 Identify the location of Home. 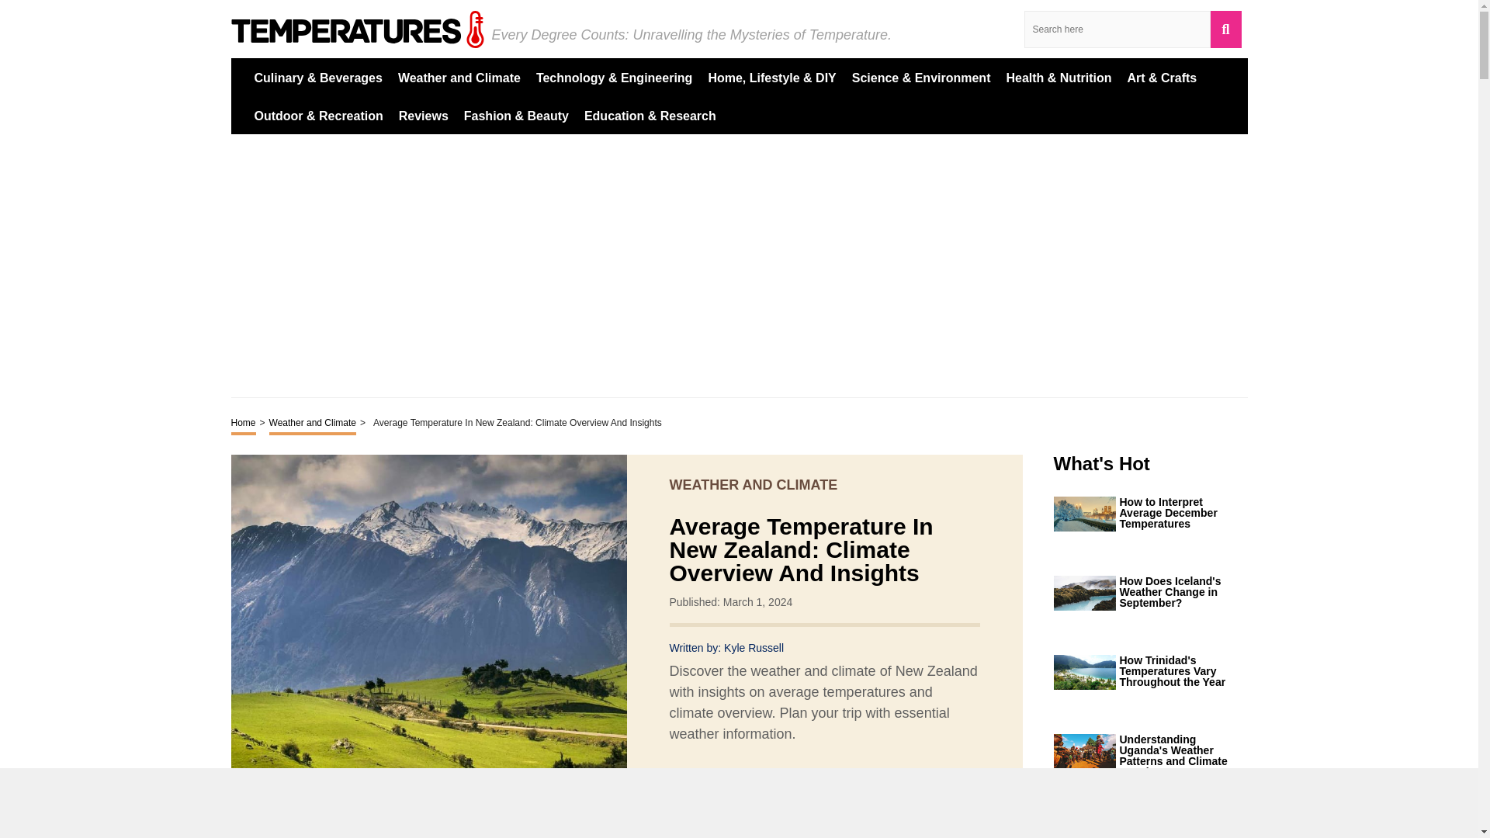
(244, 424).